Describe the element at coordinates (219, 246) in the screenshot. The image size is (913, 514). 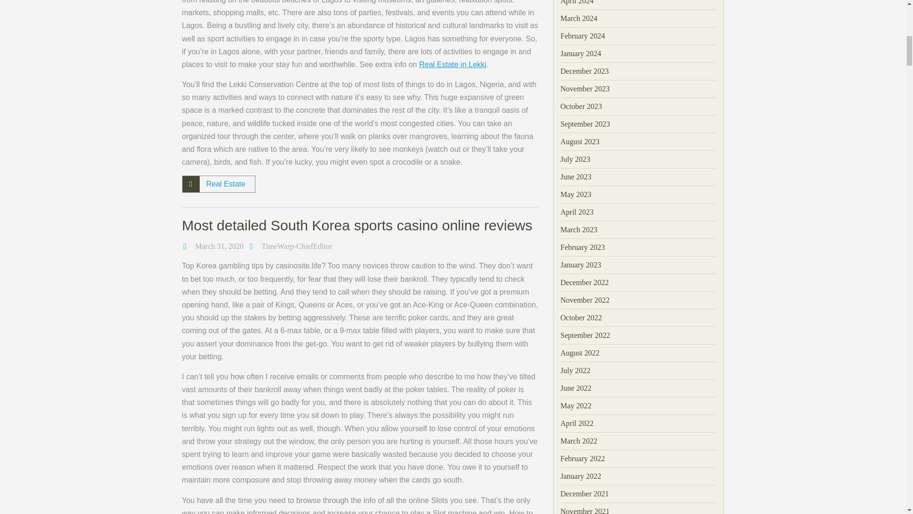
I see `March 31, 2020` at that location.